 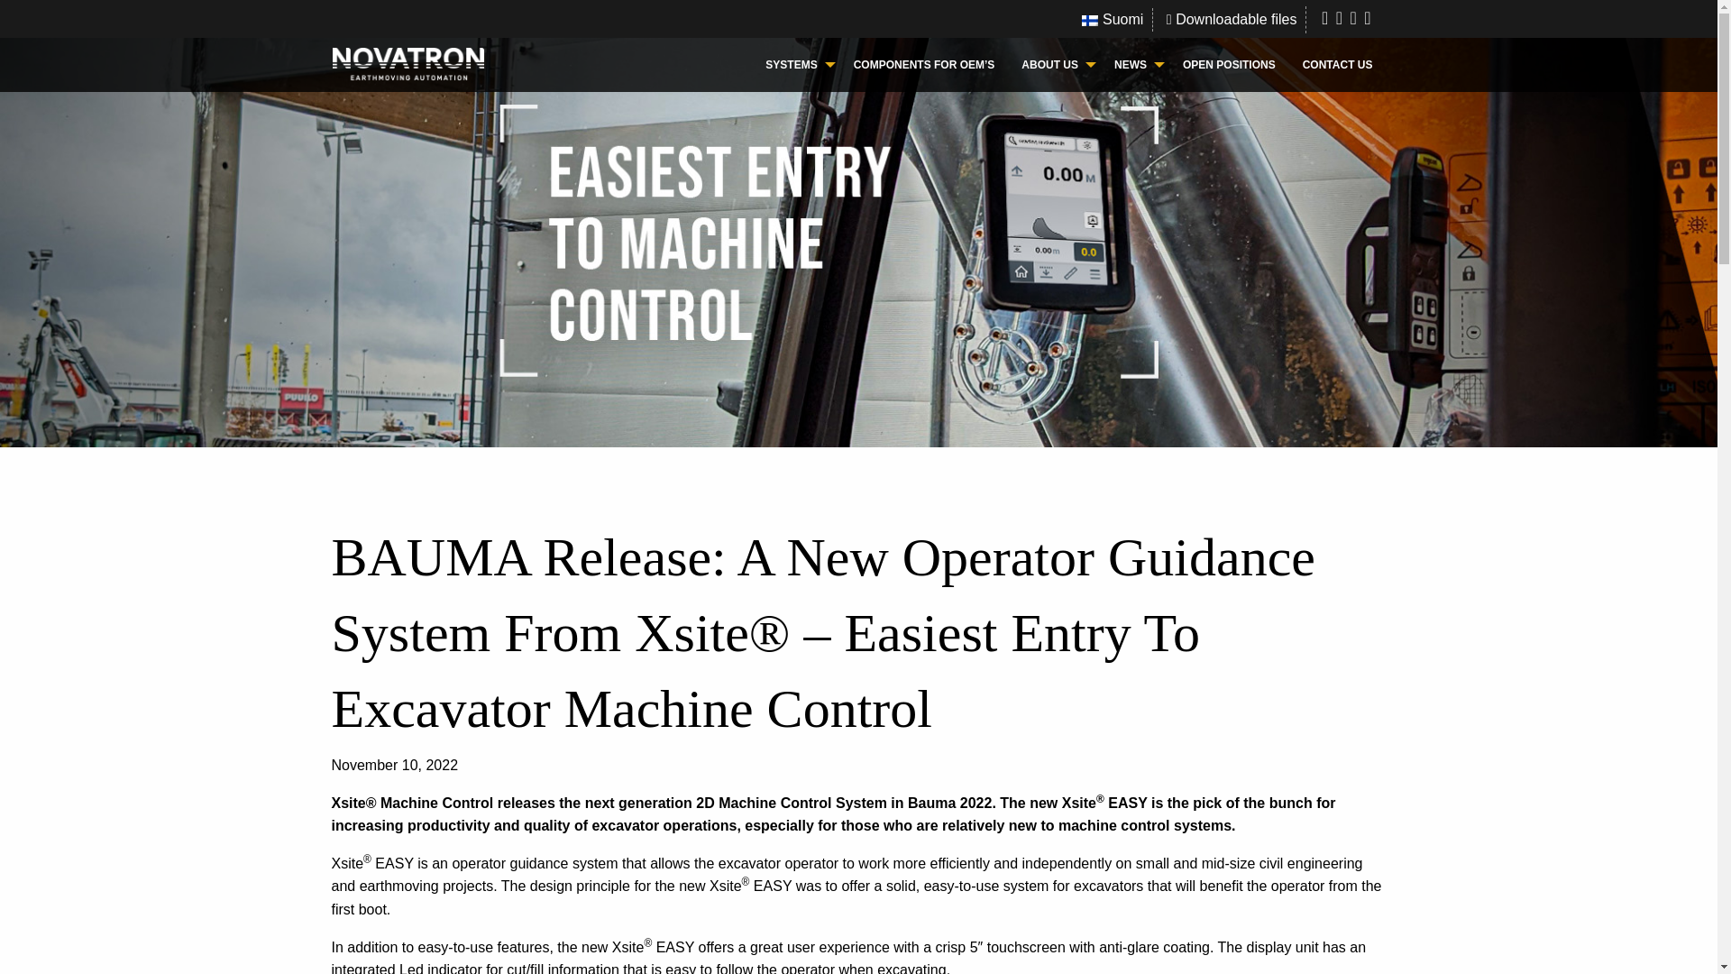 I want to click on Suomi, so click(x=1113, y=19).